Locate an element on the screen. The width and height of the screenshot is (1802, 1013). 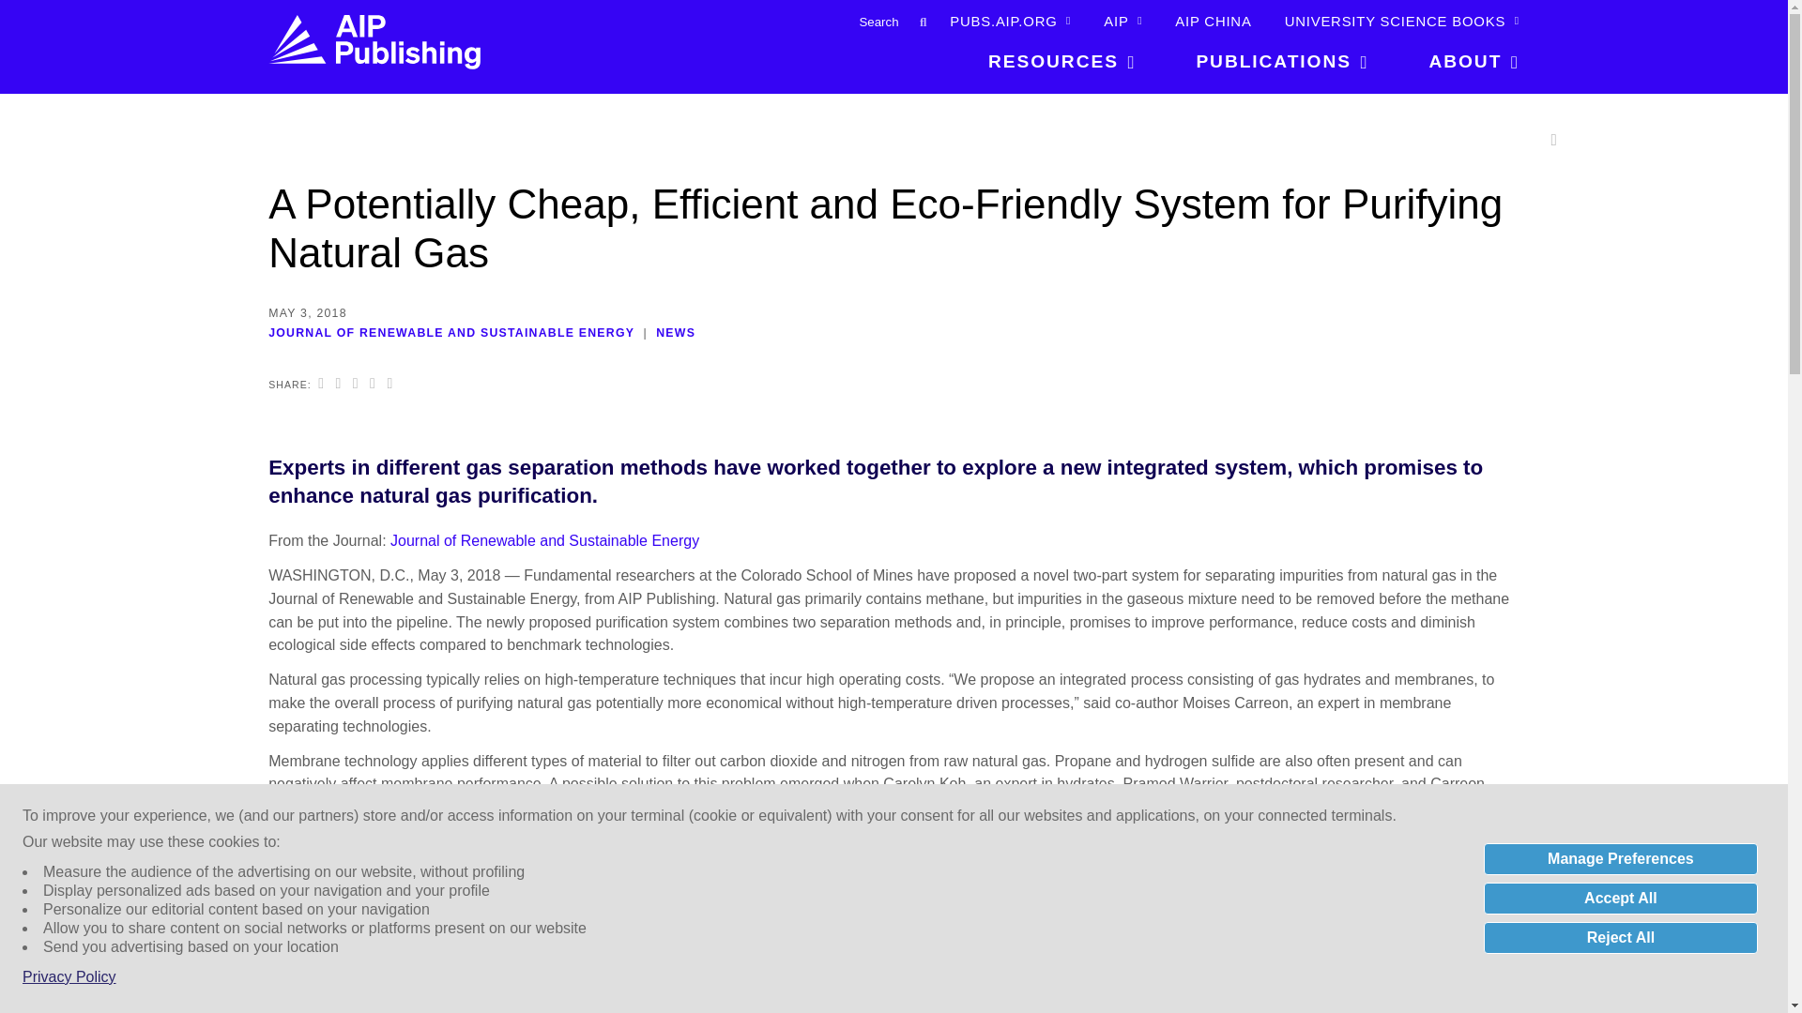
Manage Preferences is located at coordinates (1620, 859).